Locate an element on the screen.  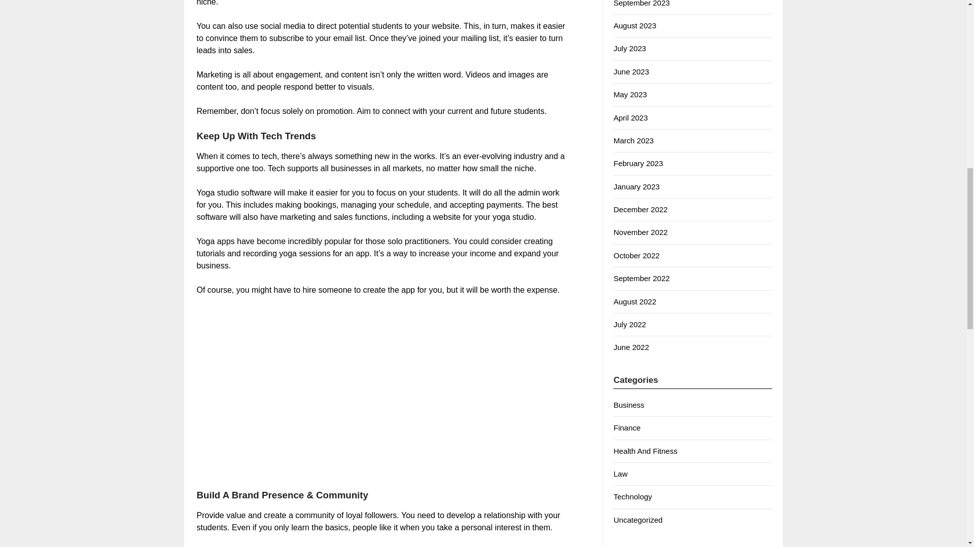
September 2023 is located at coordinates (641, 4).